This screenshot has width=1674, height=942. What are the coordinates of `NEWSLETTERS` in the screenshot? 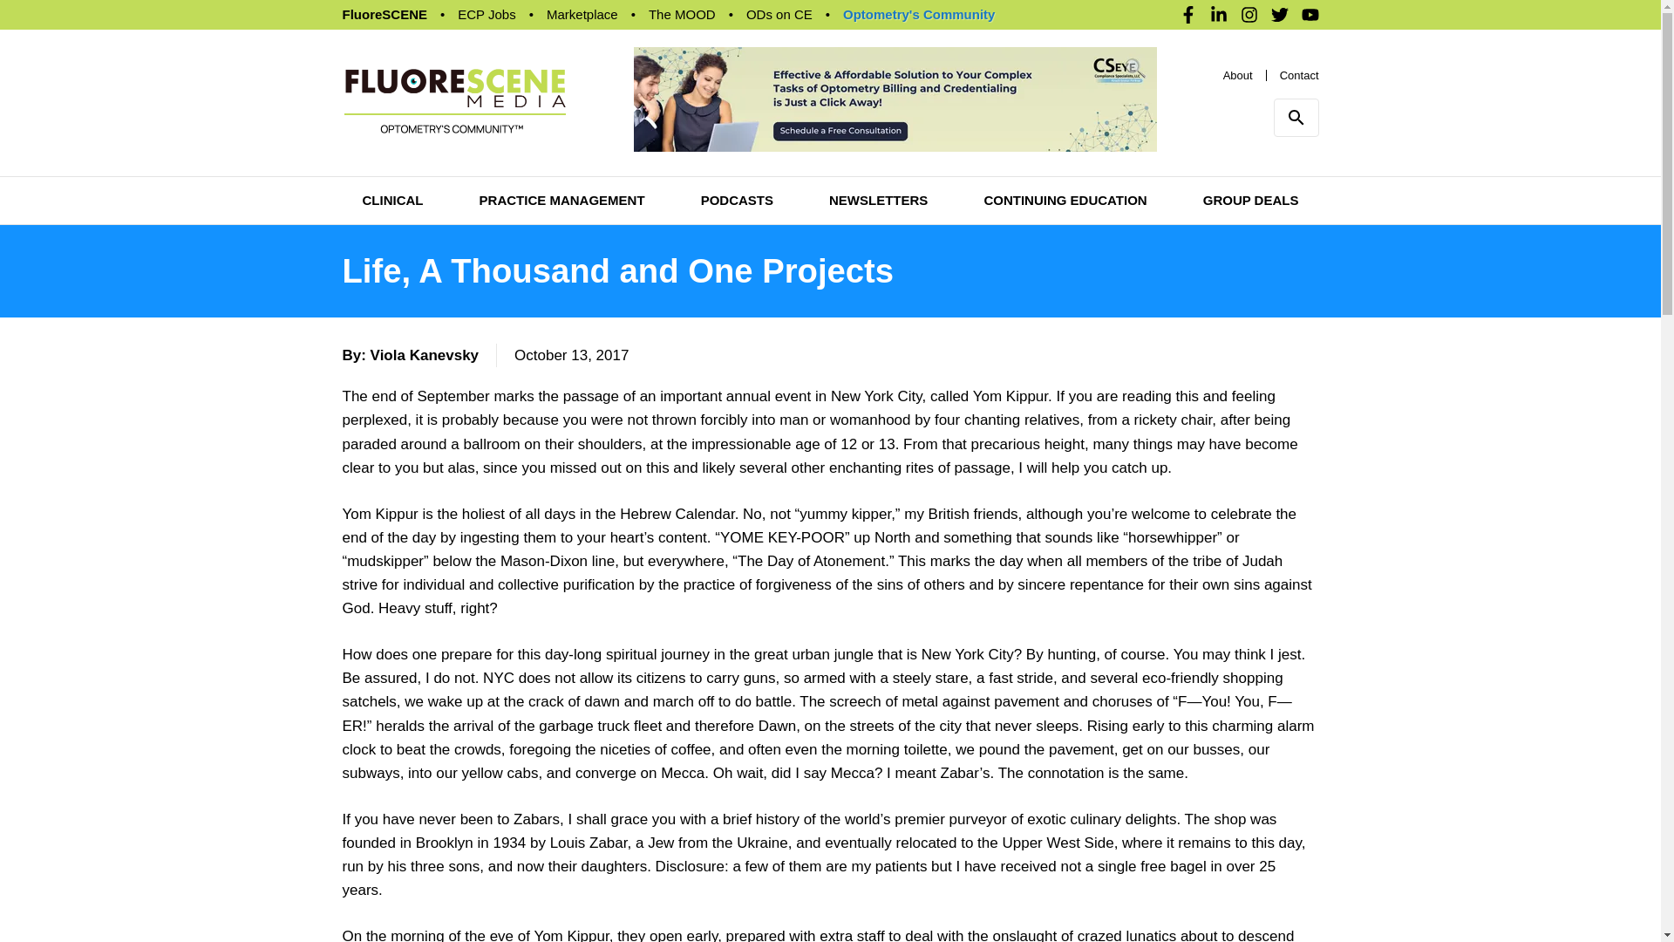 It's located at (877, 201).